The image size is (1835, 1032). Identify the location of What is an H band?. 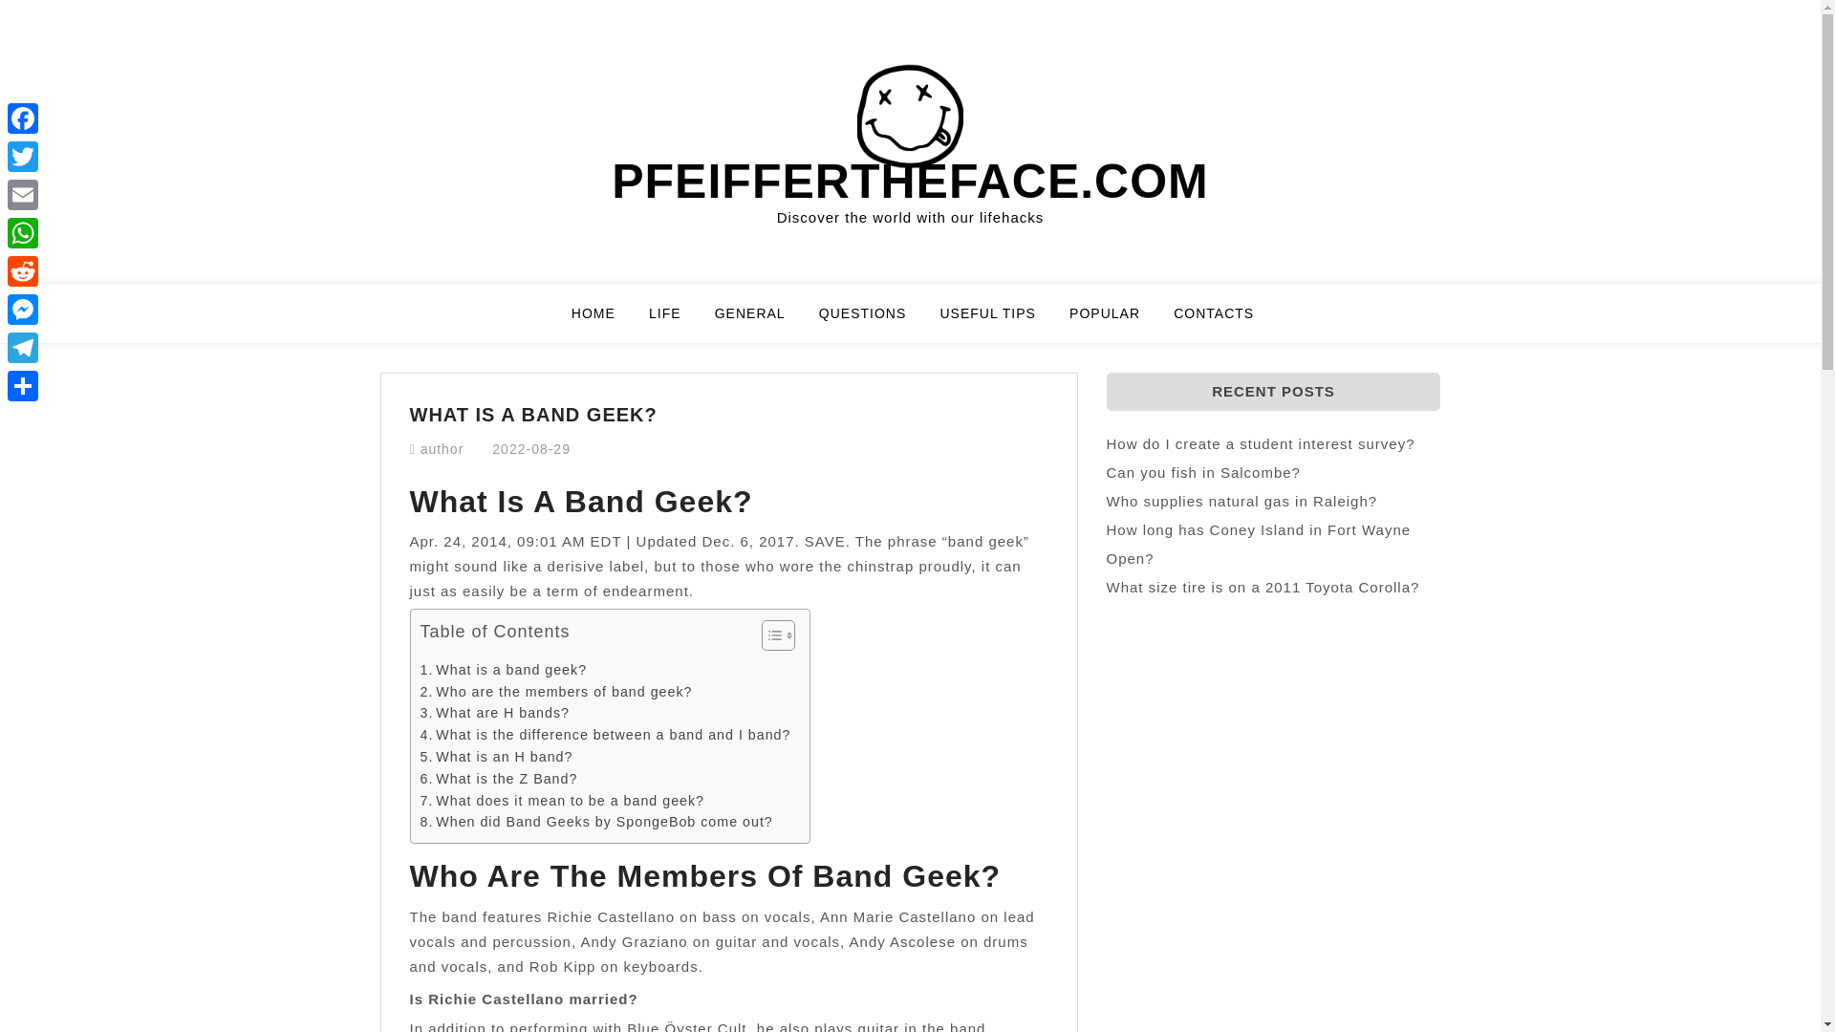
(496, 757).